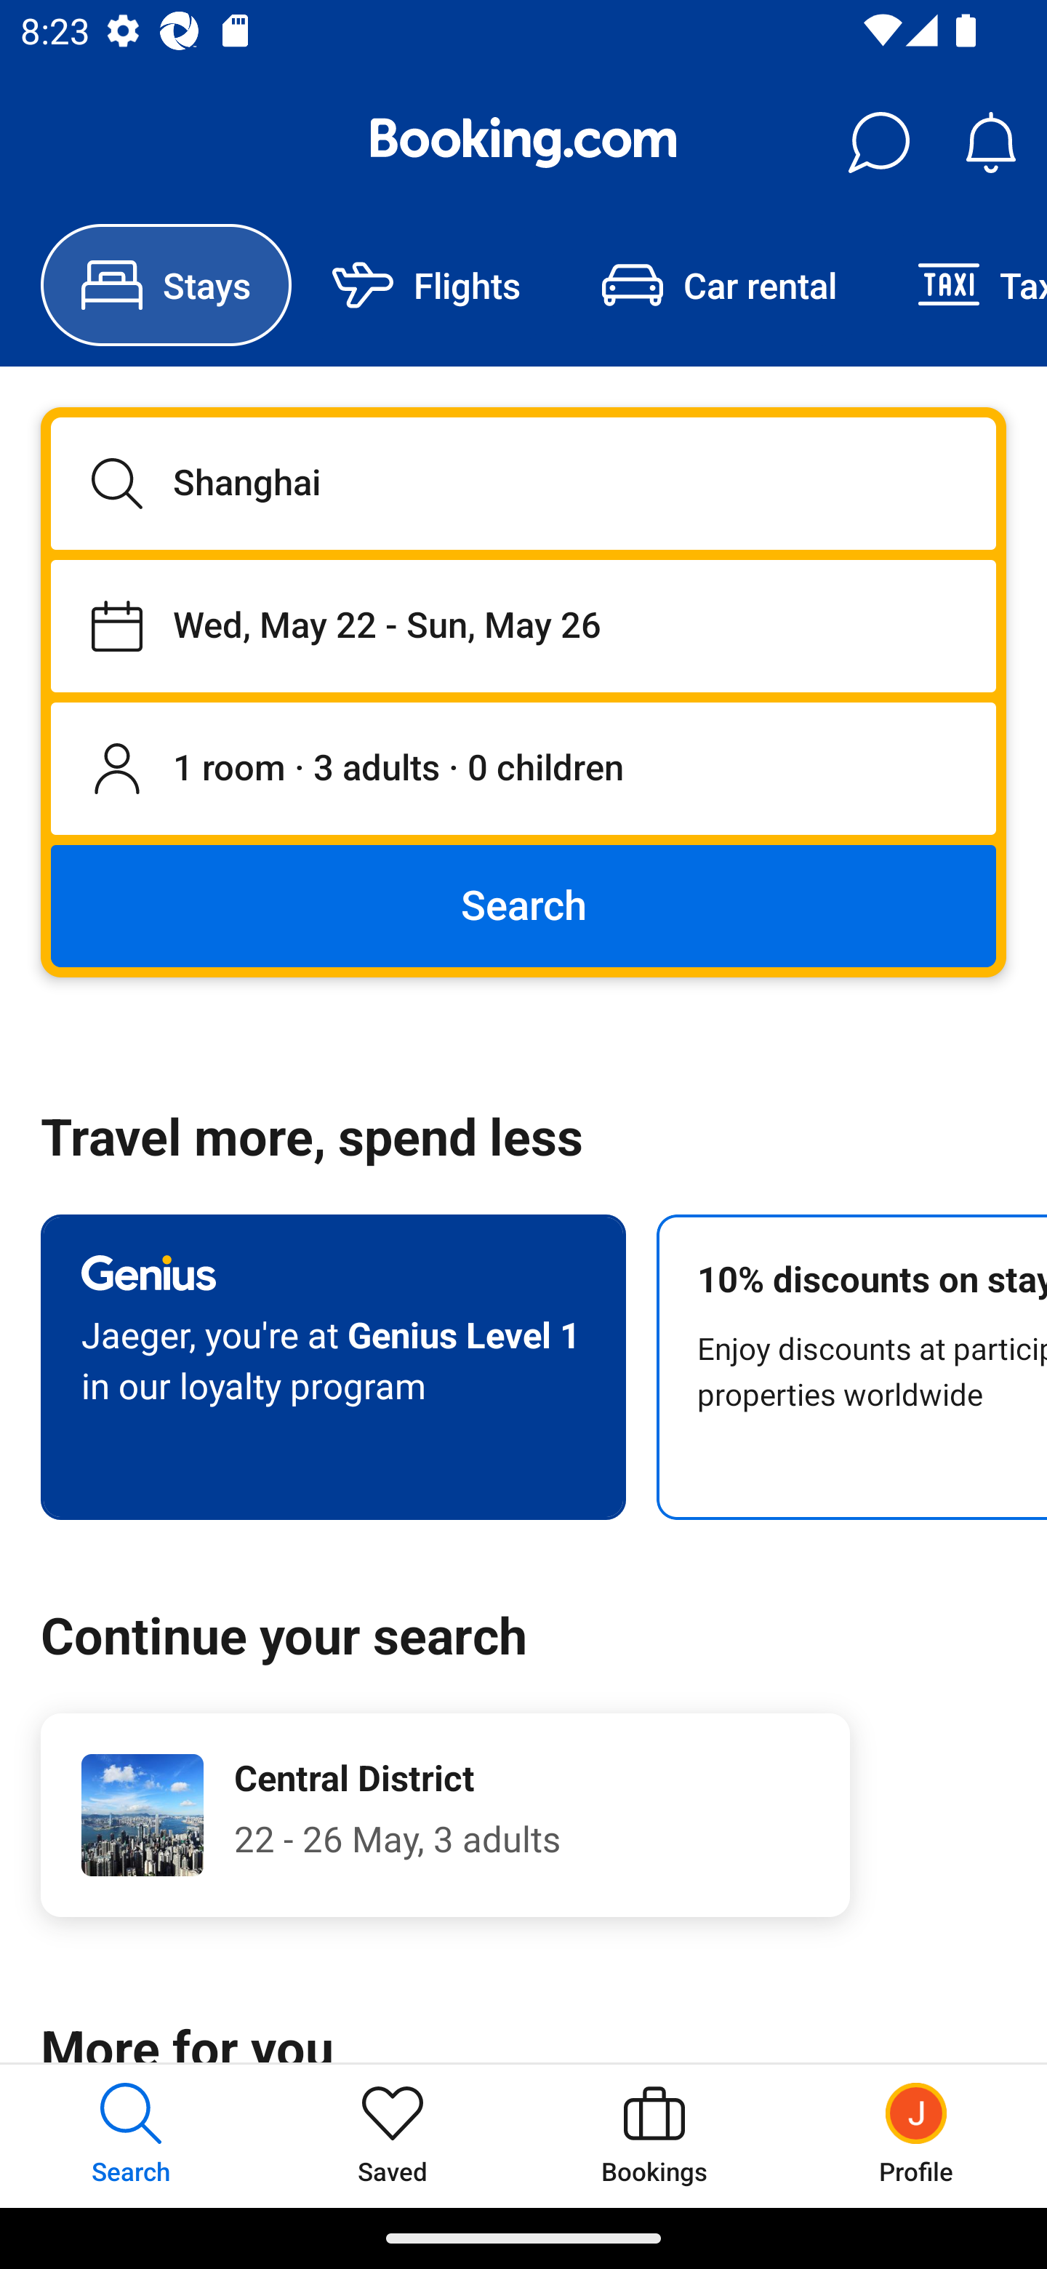 The height and width of the screenshot is (2269, 1047). I want to click on Shanghai, so click(523, 483).